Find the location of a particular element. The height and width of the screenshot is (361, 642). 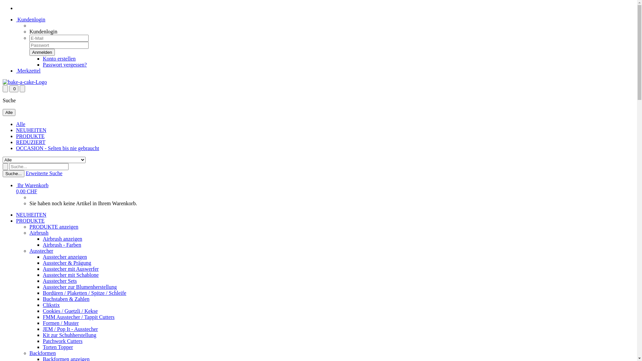

Anmelden is located at coordinates (42, 52).